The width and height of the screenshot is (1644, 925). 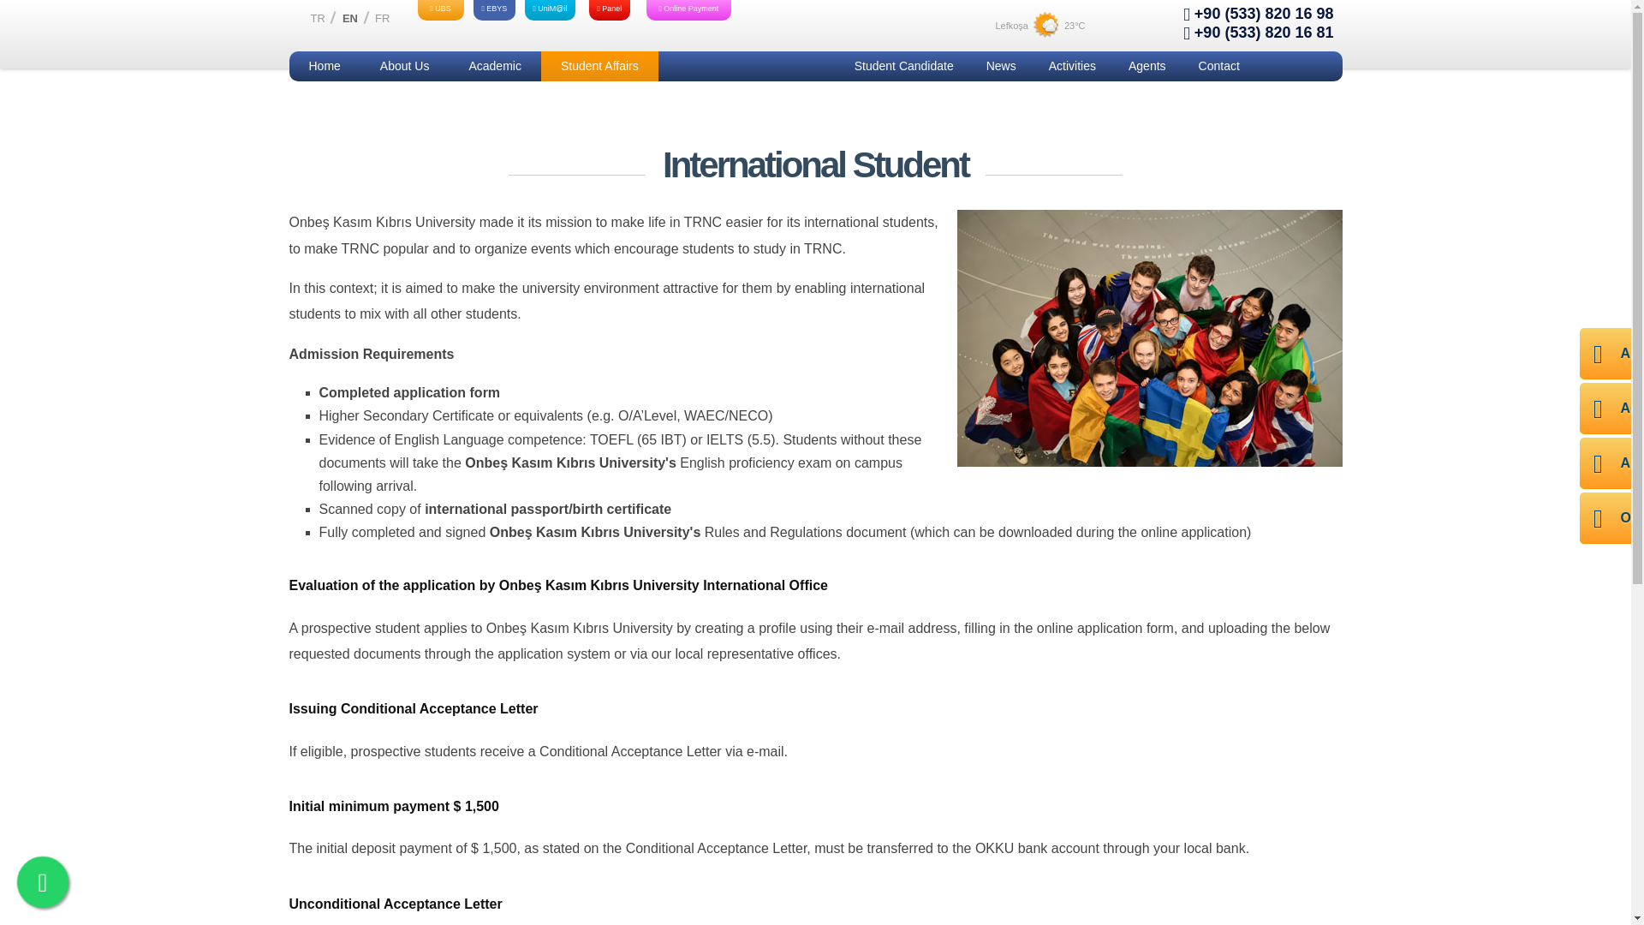 What do you see at coordinates (550, 10) in the screenshot?
I see `Webmail` at bounding box center [550, 10].